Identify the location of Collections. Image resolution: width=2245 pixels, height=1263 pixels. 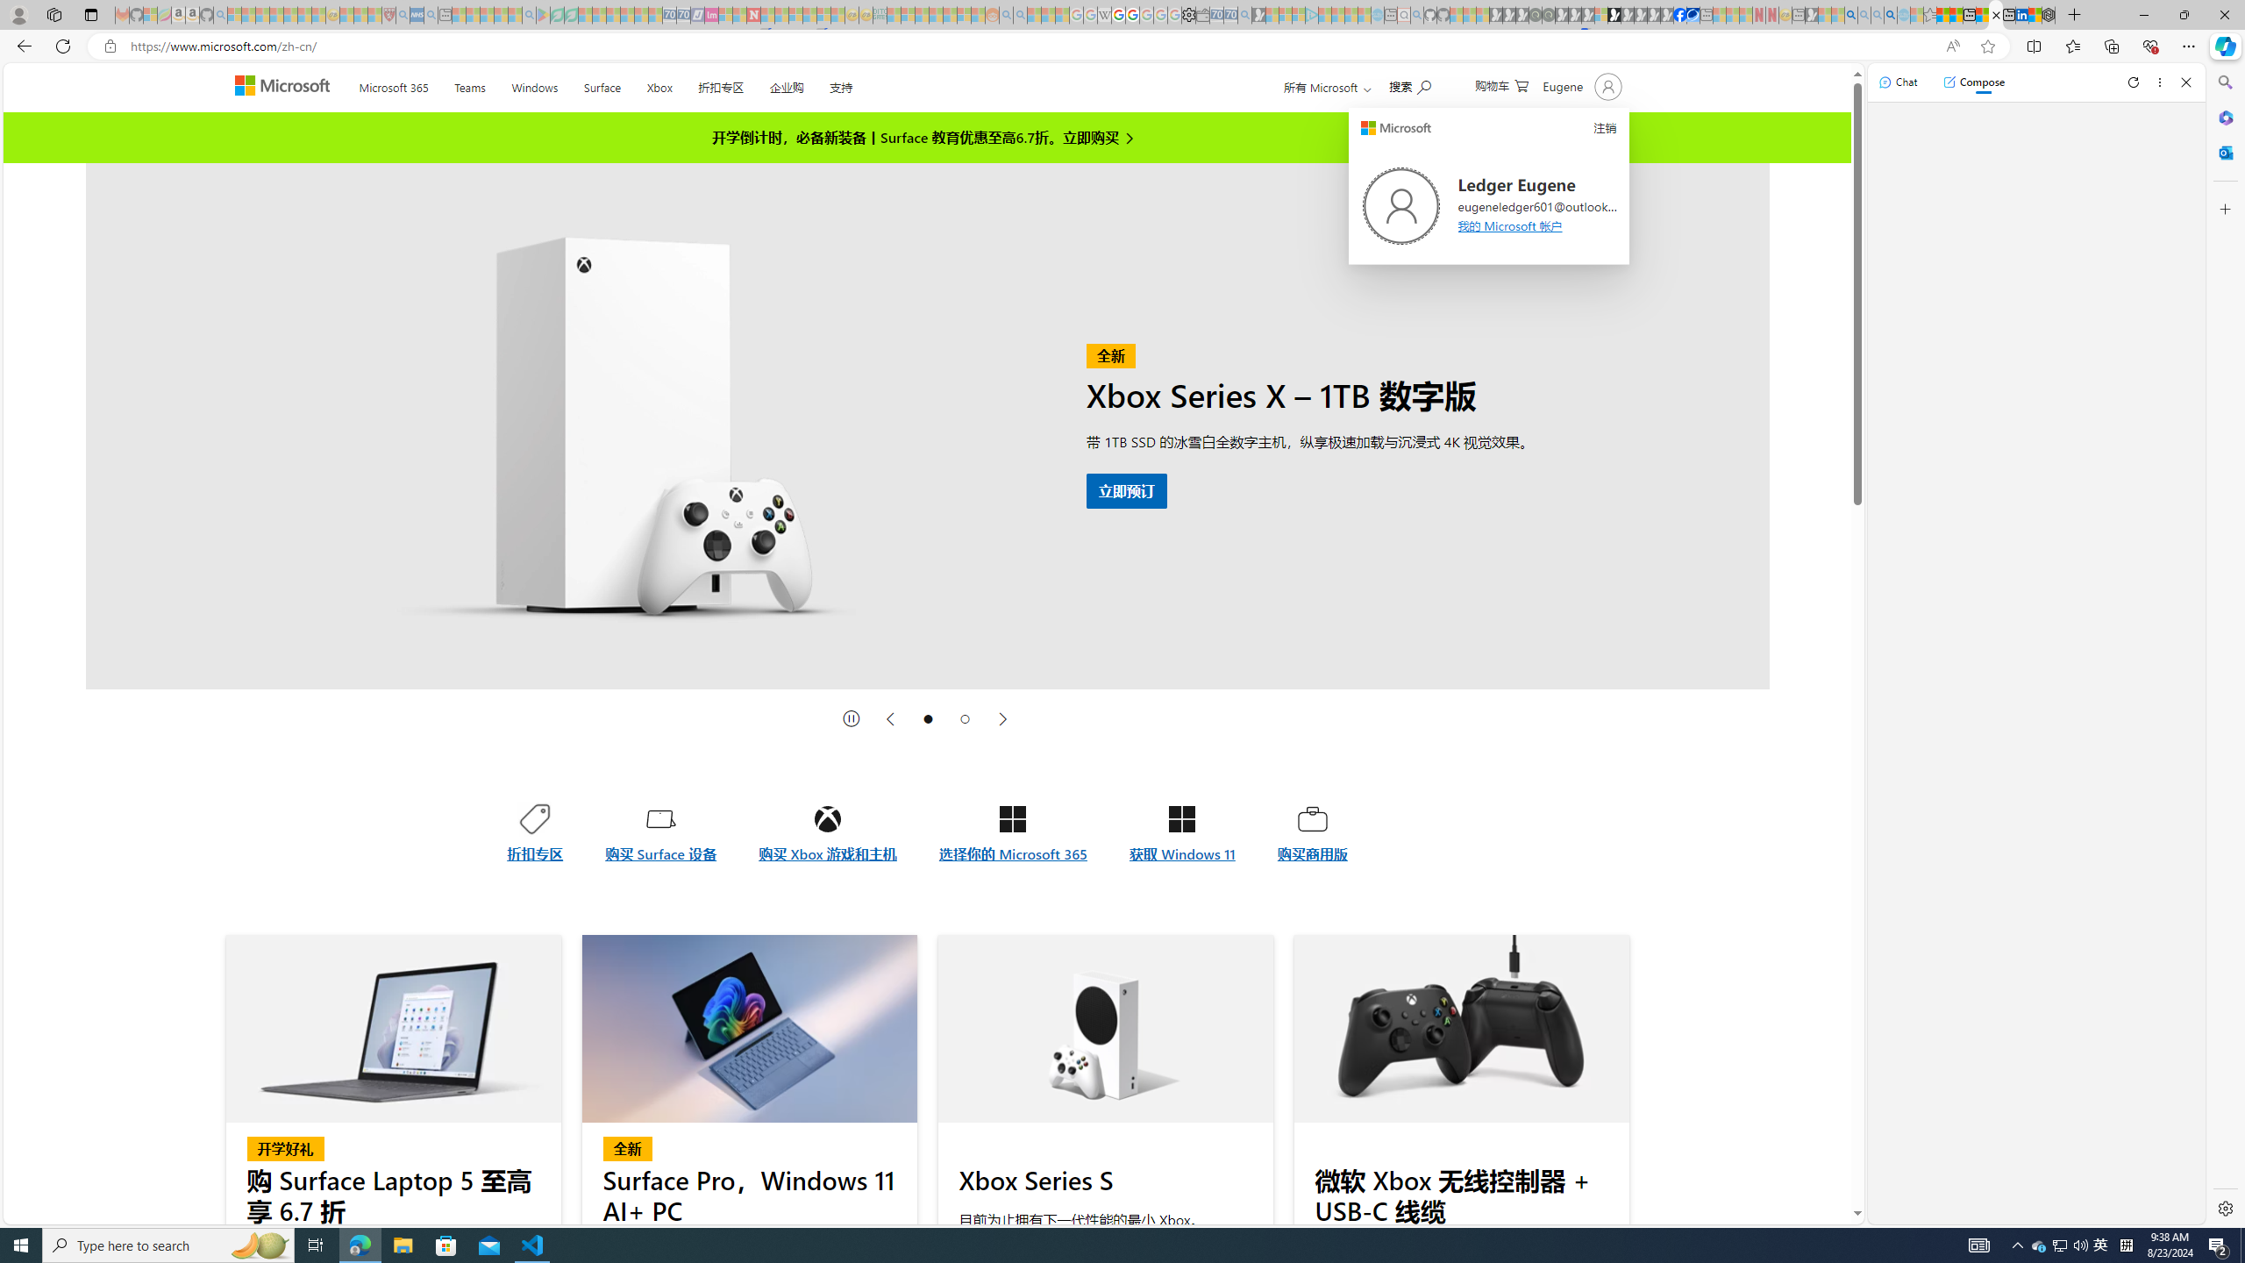
(2111, 46).